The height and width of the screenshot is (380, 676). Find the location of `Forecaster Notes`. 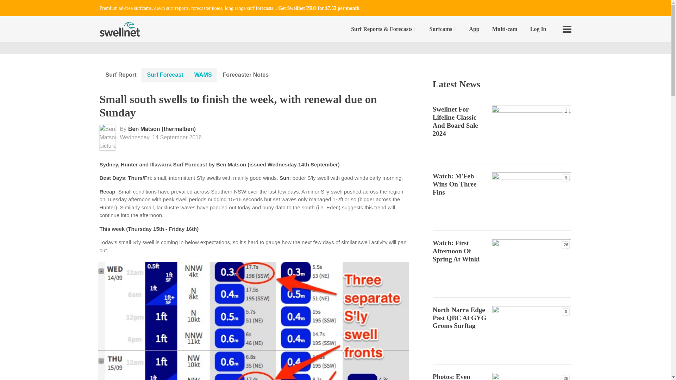

Forecaster Notes is located at coordinates (246, 75).